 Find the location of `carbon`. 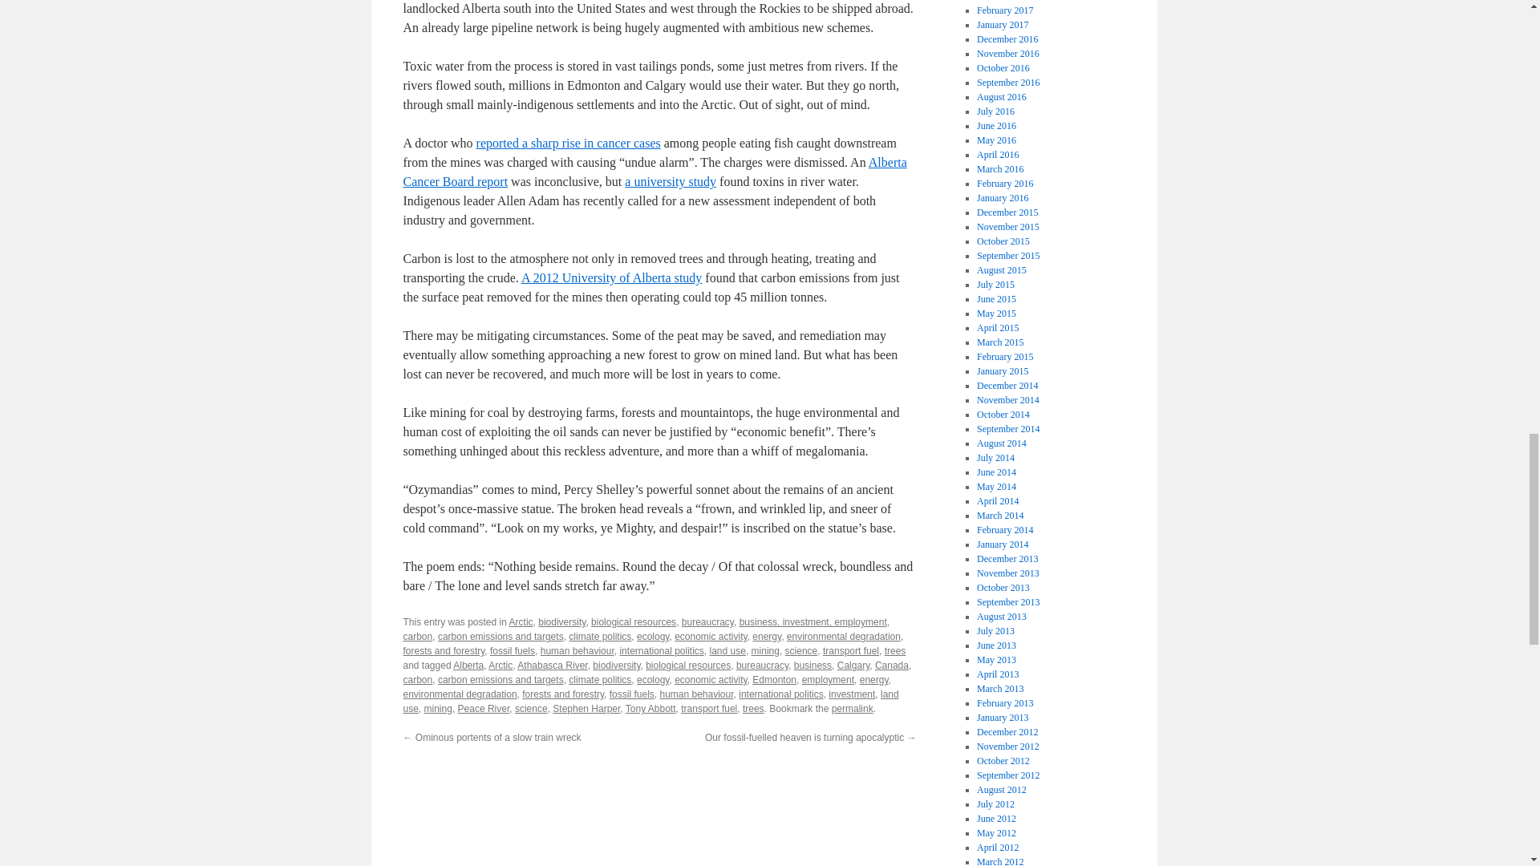

carbon is located at coordinates (417, 637).